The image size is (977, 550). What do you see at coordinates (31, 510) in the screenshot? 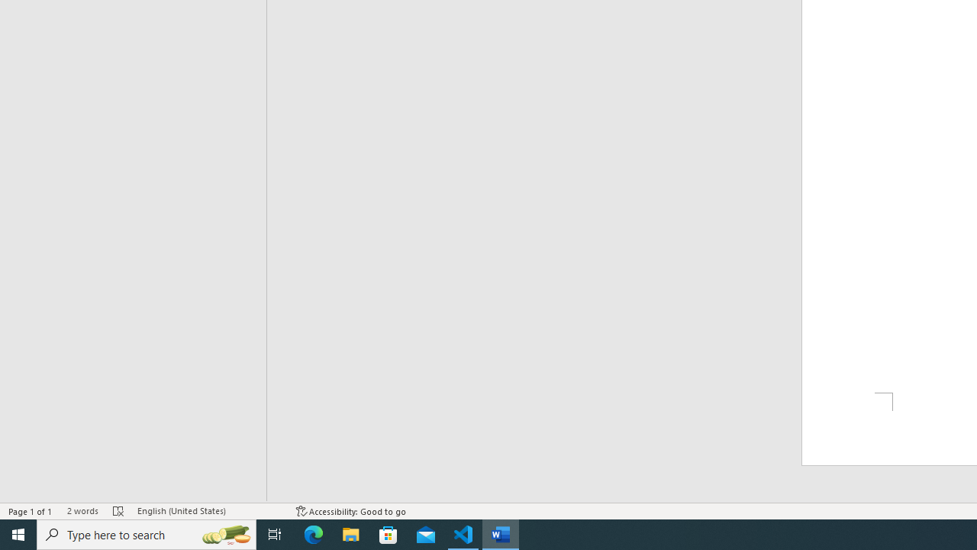
I see `Page Number Page 1 of 1` at bounding box center [31, 510].